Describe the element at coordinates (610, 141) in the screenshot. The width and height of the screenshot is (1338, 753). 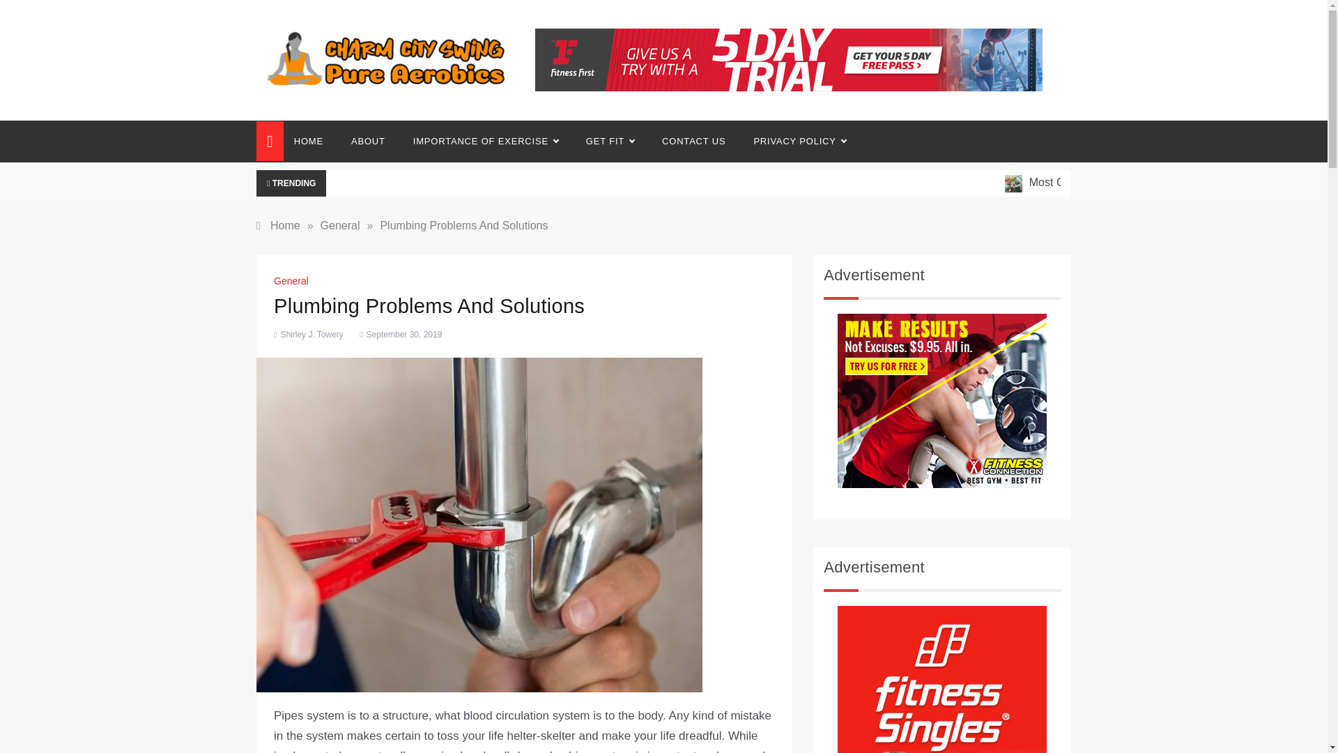
I see `GET FIT` at that location.